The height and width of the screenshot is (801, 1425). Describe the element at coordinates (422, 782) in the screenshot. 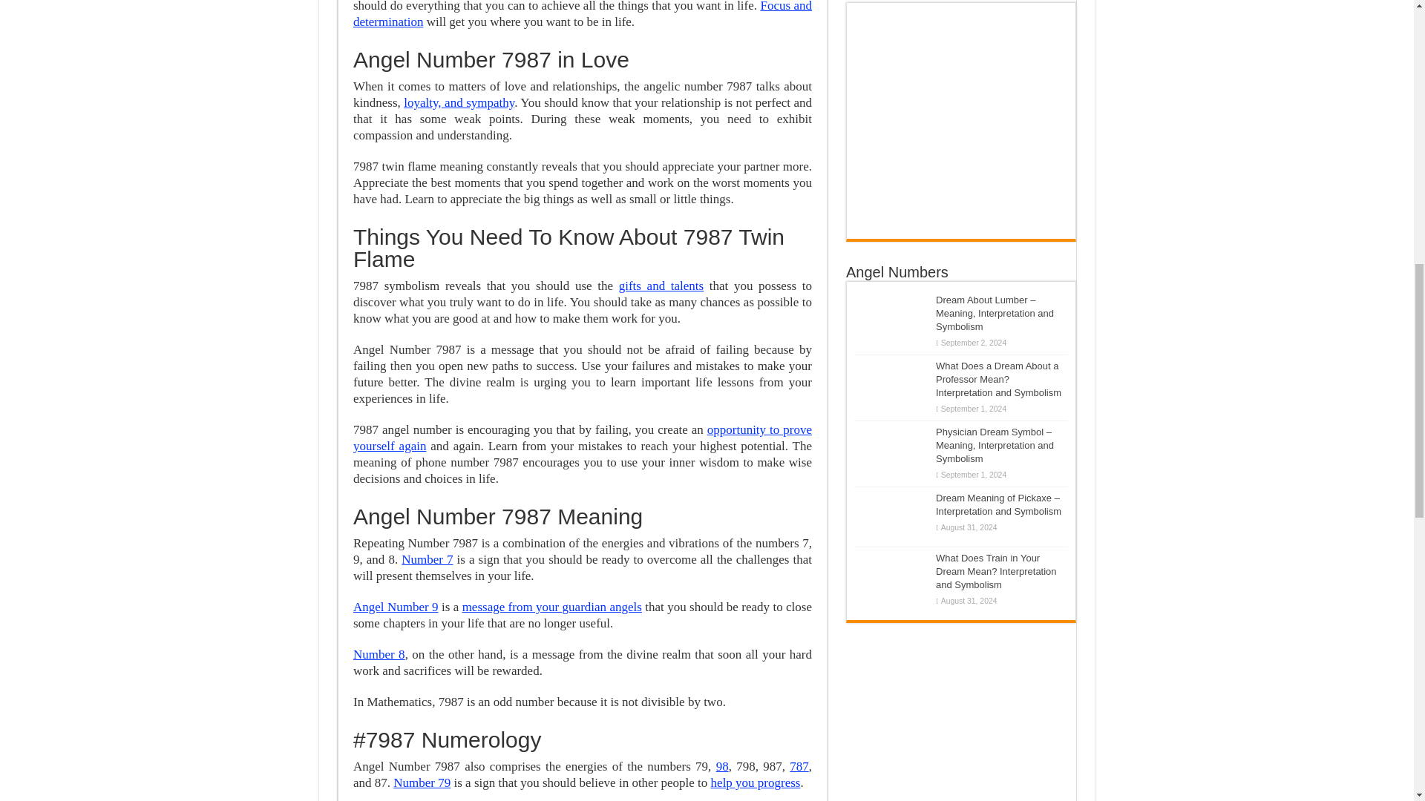

I see `Number 79` at that location.